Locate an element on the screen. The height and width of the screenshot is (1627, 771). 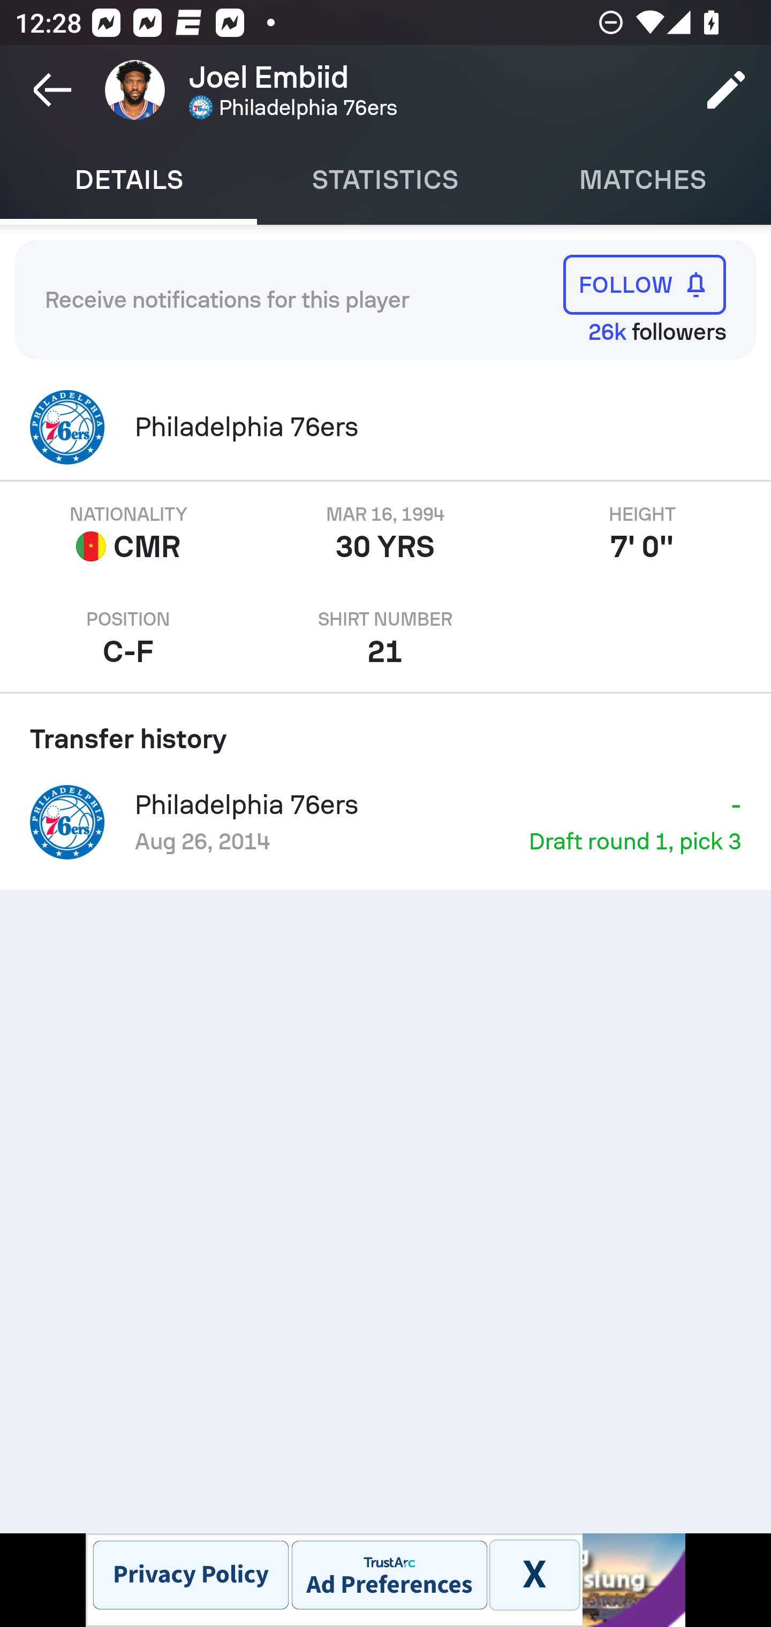
get?name=ta-btn-privacy is located at coordinates (191, 1575).